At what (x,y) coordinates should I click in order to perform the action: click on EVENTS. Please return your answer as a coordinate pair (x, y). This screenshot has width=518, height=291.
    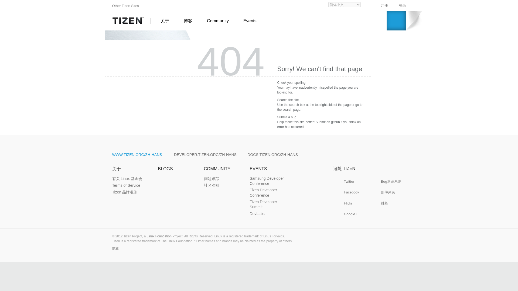
    Looking at the image, I should click on (258, 169).